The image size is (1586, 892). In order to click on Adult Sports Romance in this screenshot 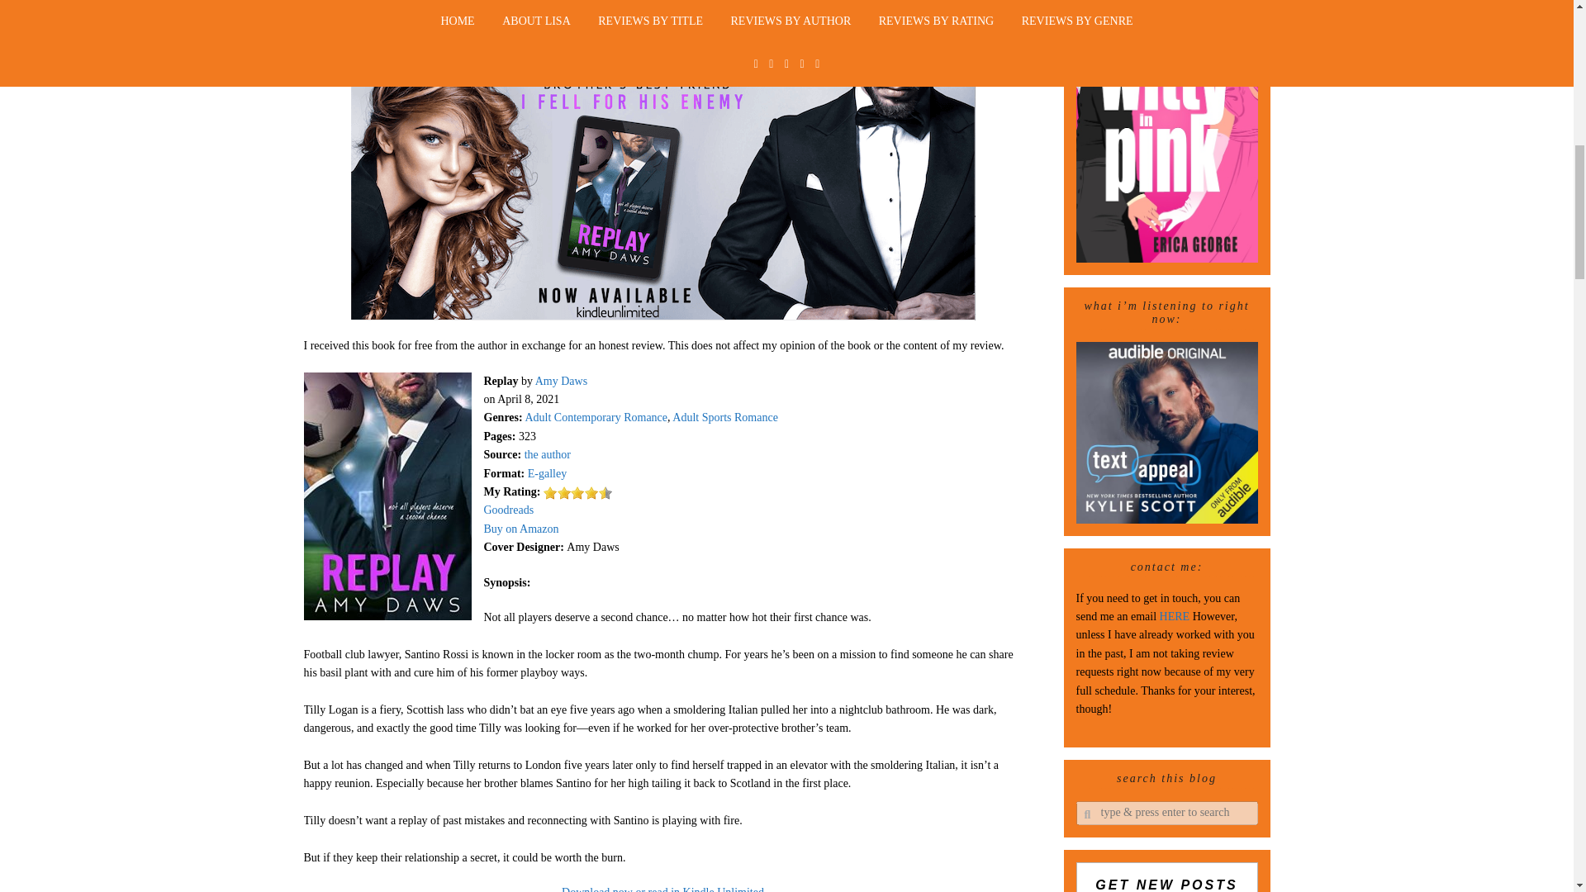, I will do `click(725, 417)`.